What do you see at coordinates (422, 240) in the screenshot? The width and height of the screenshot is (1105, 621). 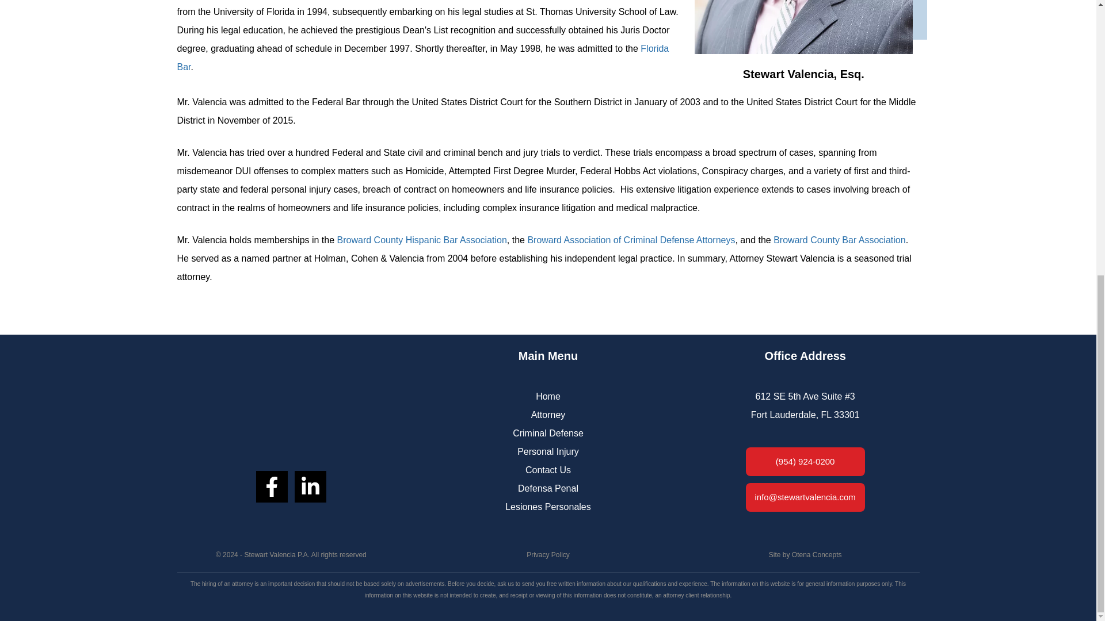 I see `Broward County Hispanic Bar Association` at bounding box center [422, 240].